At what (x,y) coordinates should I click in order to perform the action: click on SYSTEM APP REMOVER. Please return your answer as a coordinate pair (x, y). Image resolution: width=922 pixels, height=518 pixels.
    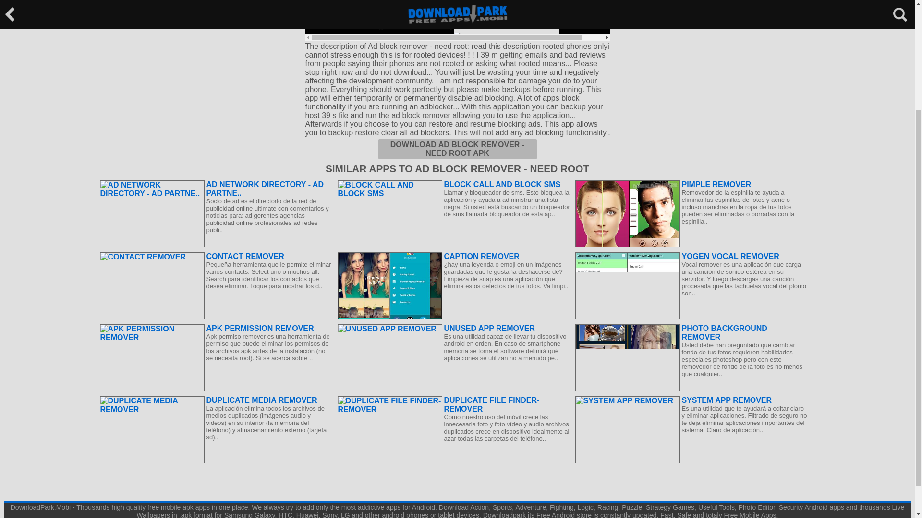
    Looking at the image, I should click on (691, 400).